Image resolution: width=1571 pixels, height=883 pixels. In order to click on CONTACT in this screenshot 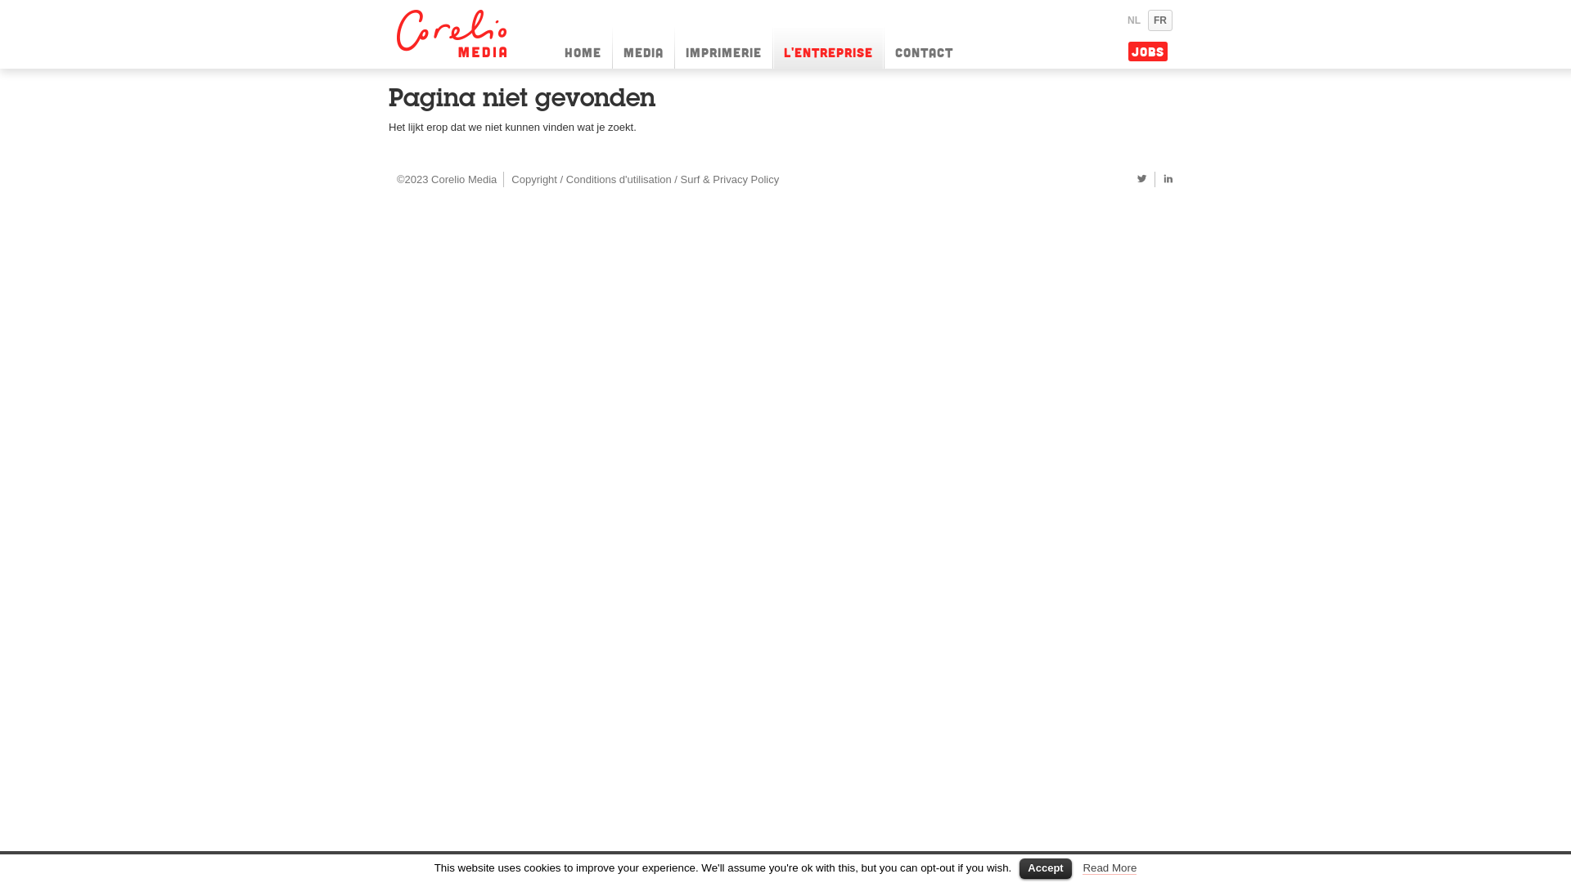, I will do `click(925, 48)`.